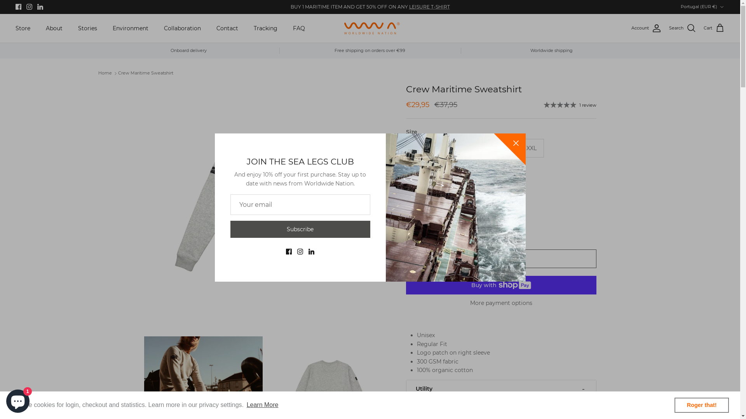  What do you see at coordinates (714, 28) in the screenshot?
I see `Cart` at bounding box center [714, 28].